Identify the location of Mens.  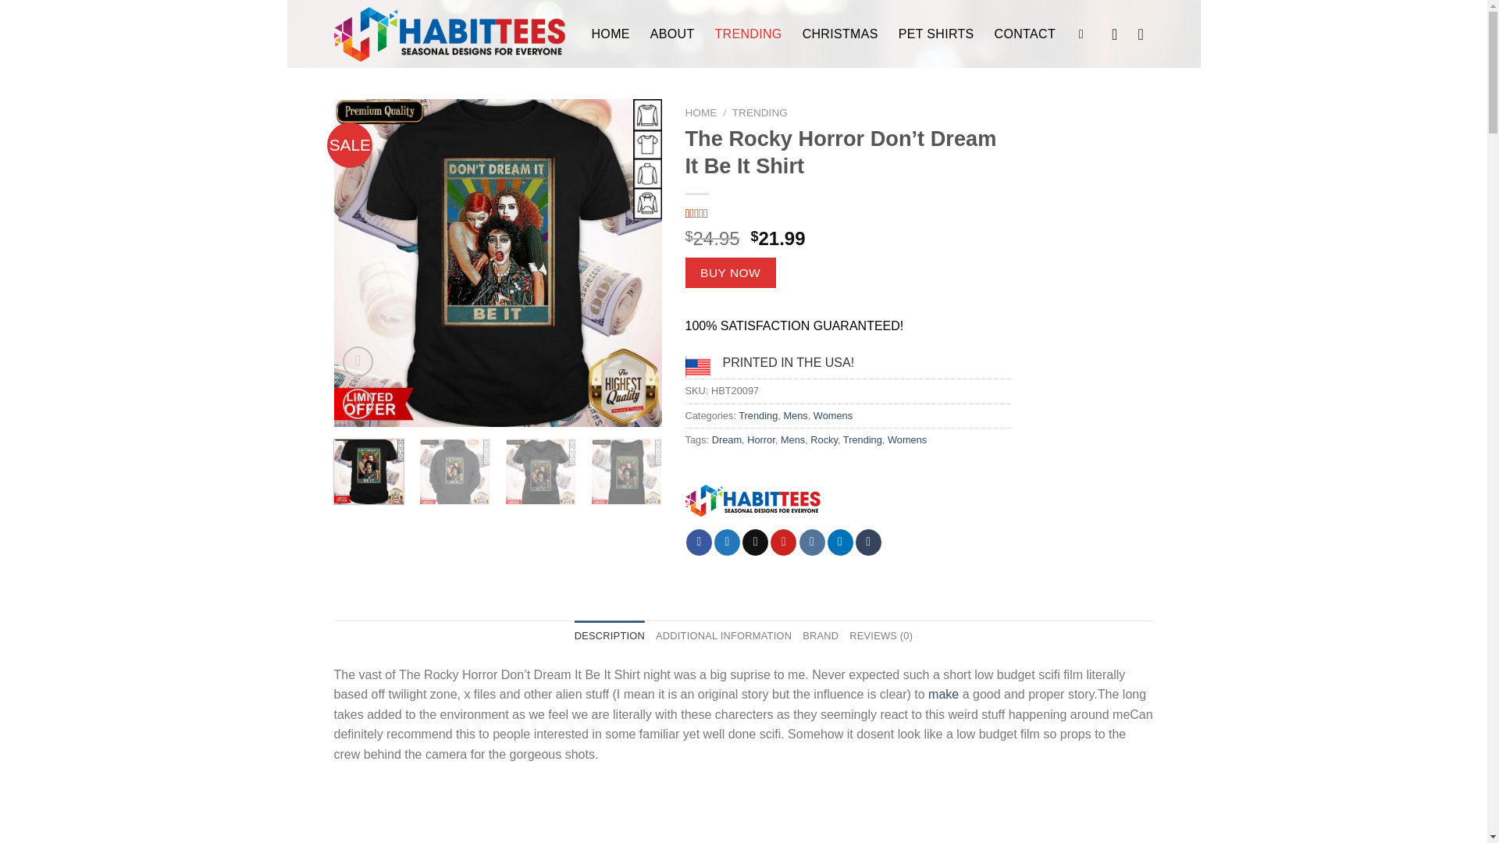
(795, 415).